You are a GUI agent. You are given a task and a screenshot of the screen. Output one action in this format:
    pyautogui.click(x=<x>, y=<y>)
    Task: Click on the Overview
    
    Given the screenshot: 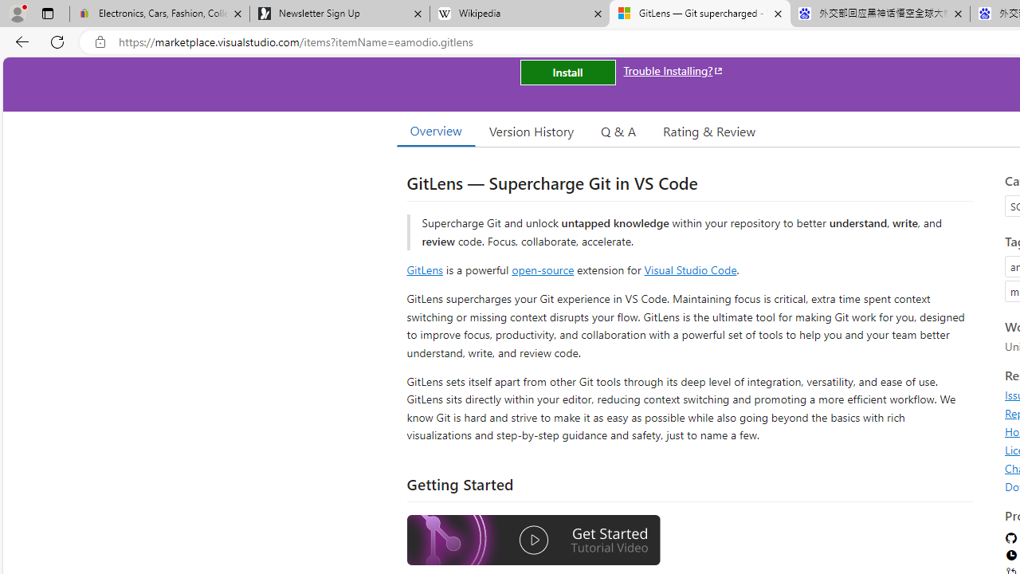 What is the action you would take?
    pyautogui.click(x=435, y=131)
    